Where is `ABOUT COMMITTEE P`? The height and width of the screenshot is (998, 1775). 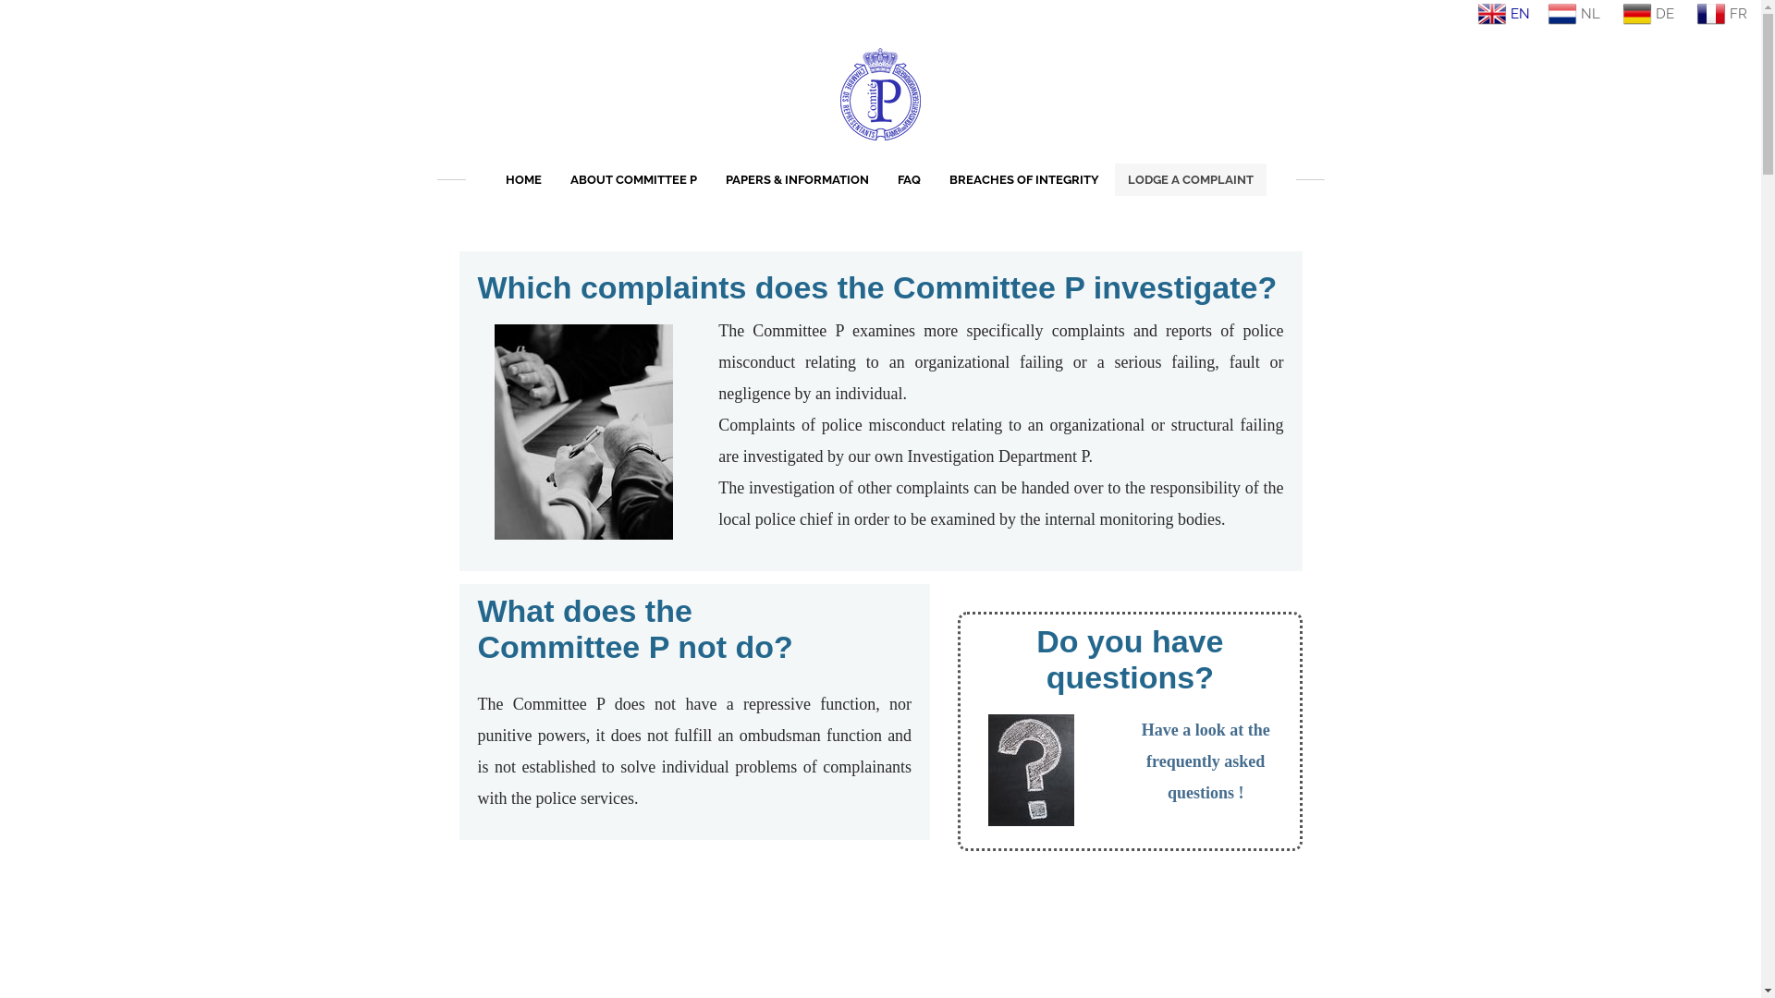 ABOUT COMMITTEE P is located at coordinates (632, 179).